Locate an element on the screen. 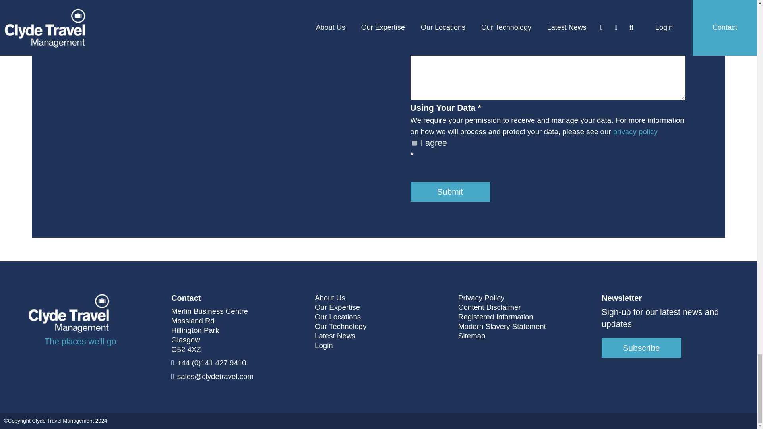  Our Locations is located at coordinates (338, 317).